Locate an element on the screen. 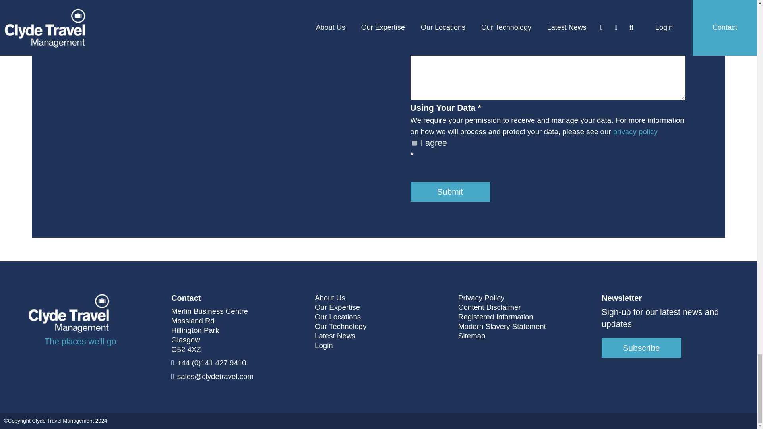  Our Locations is located at coordinates (338, 317).